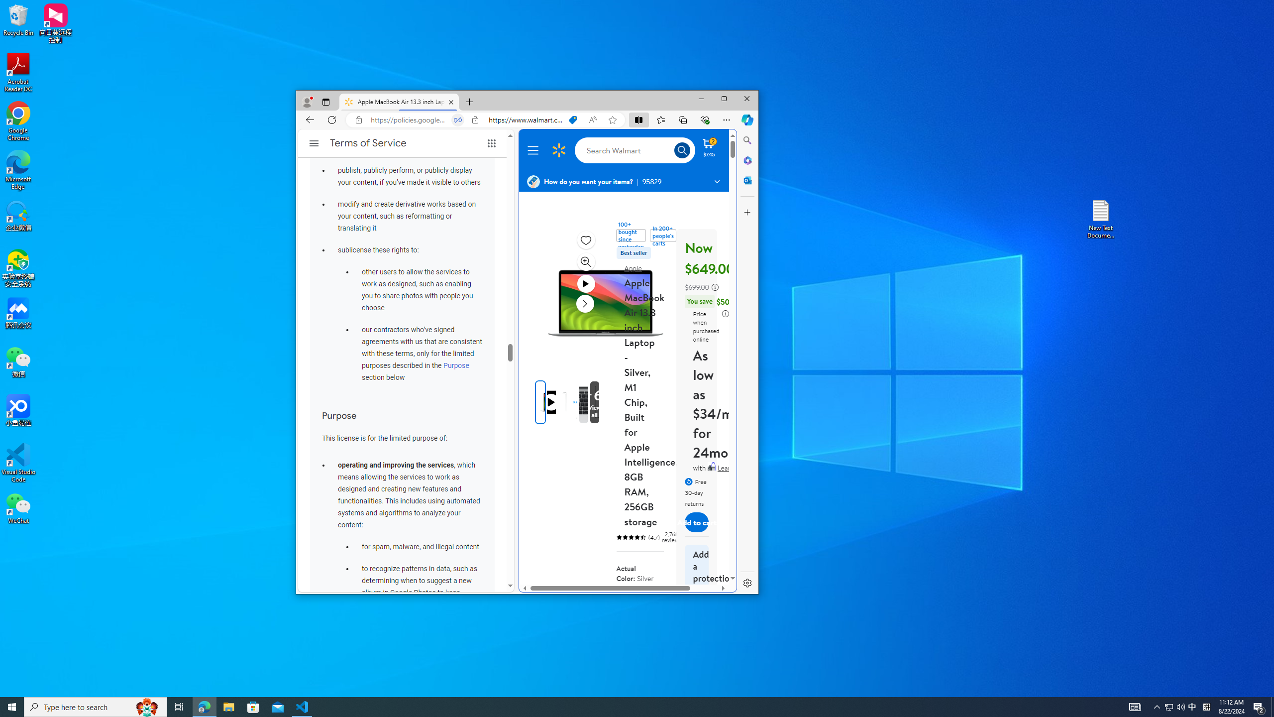 The image size is (1274, 717). What do you see at coordinates (697, 491) in the screenshot?
I see `Tray Input Indicator - Chinese (Simplified, China)` at bounding box center [697, 491].